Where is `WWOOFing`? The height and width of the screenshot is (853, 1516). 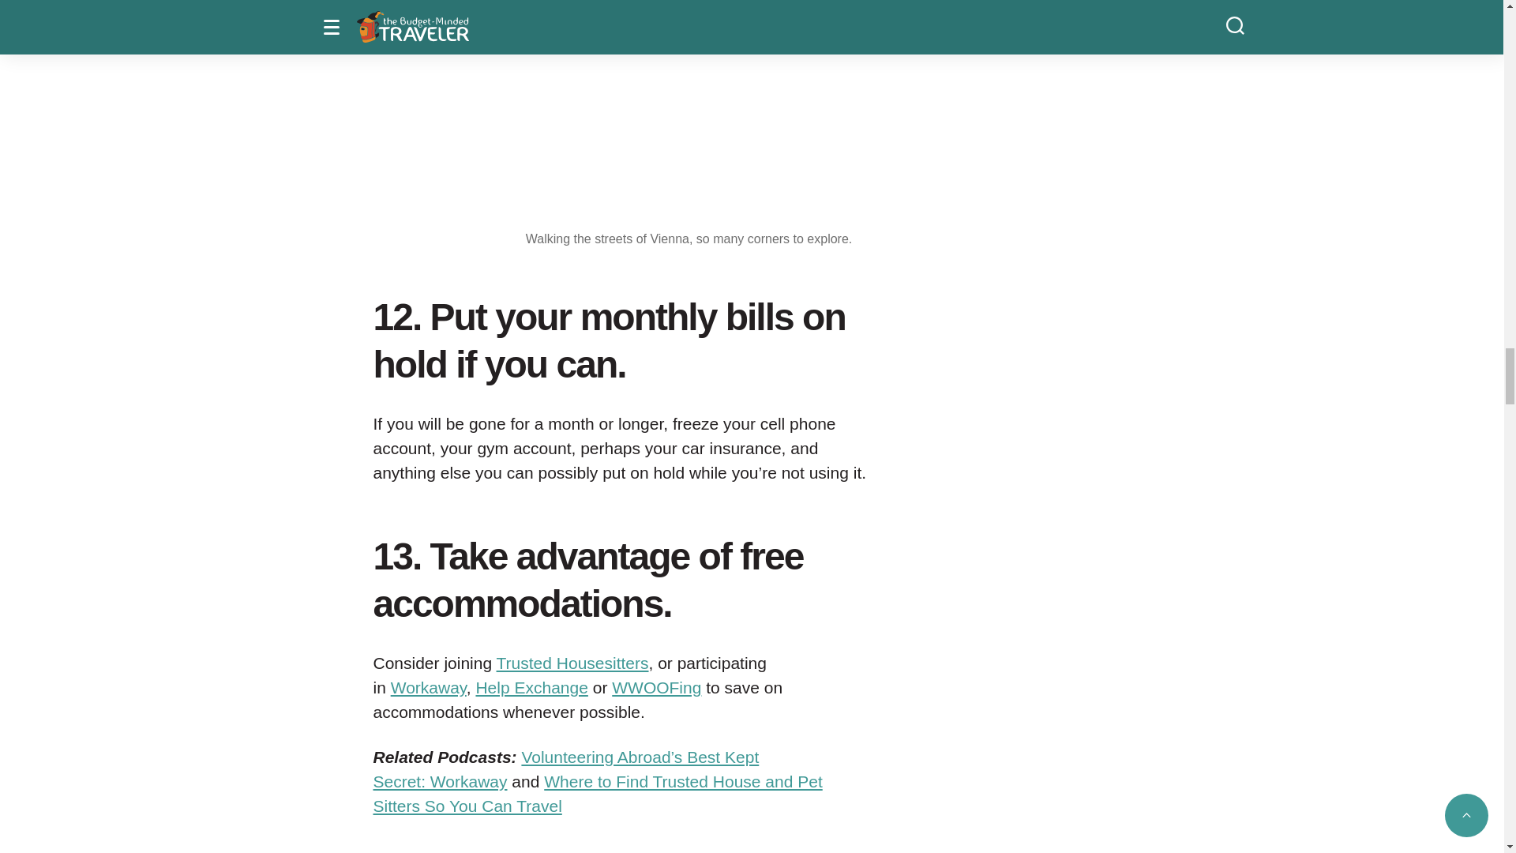 WWOOFing is located at coordinates (656, 687).